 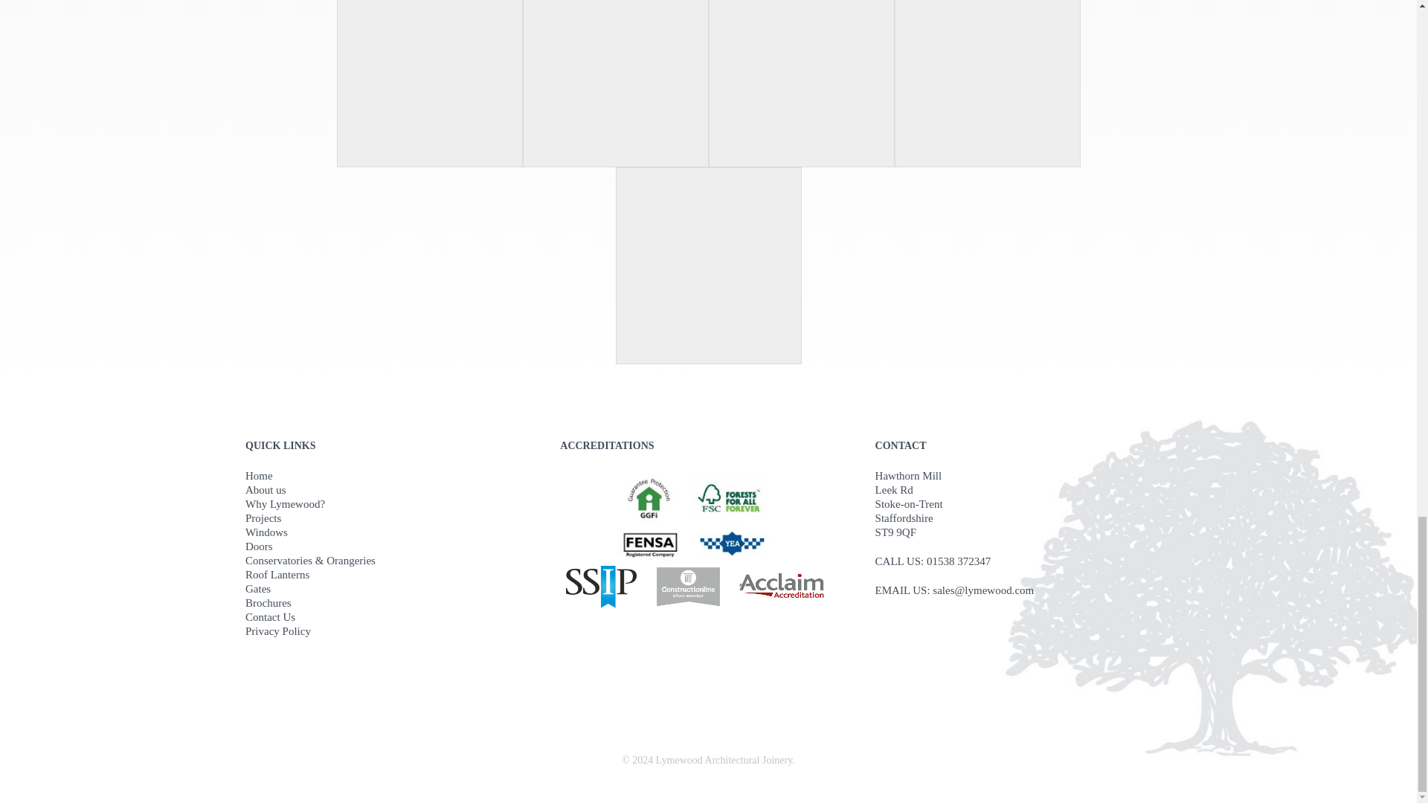 I want to click on About us, so click(x=393, y=490).